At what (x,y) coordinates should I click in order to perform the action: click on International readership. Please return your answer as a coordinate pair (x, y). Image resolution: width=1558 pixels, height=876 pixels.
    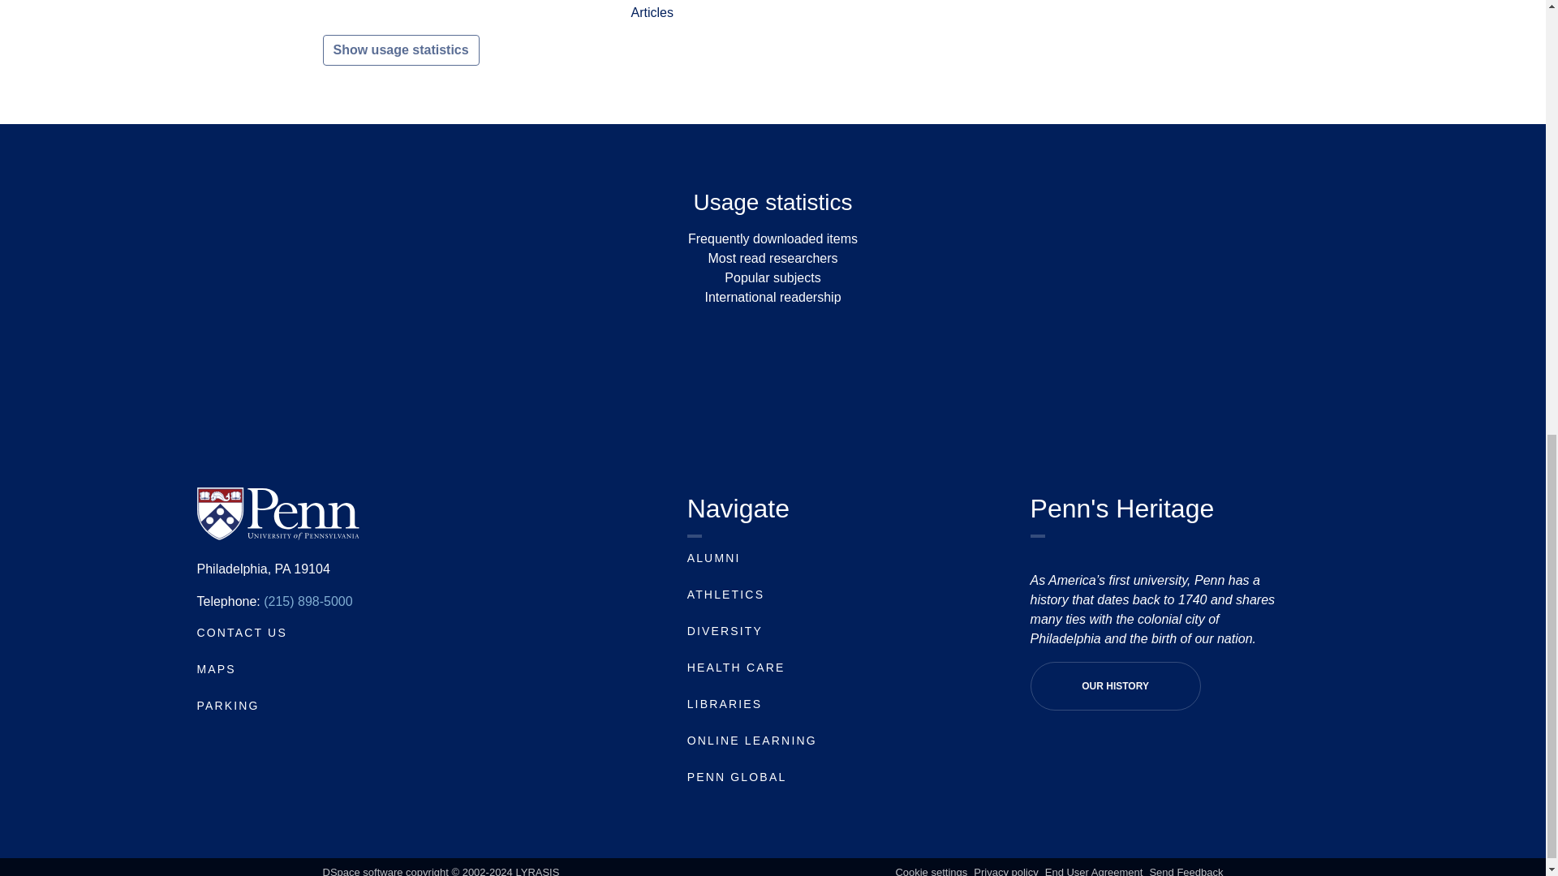
    Looking at the image, I should click on (773, 297).